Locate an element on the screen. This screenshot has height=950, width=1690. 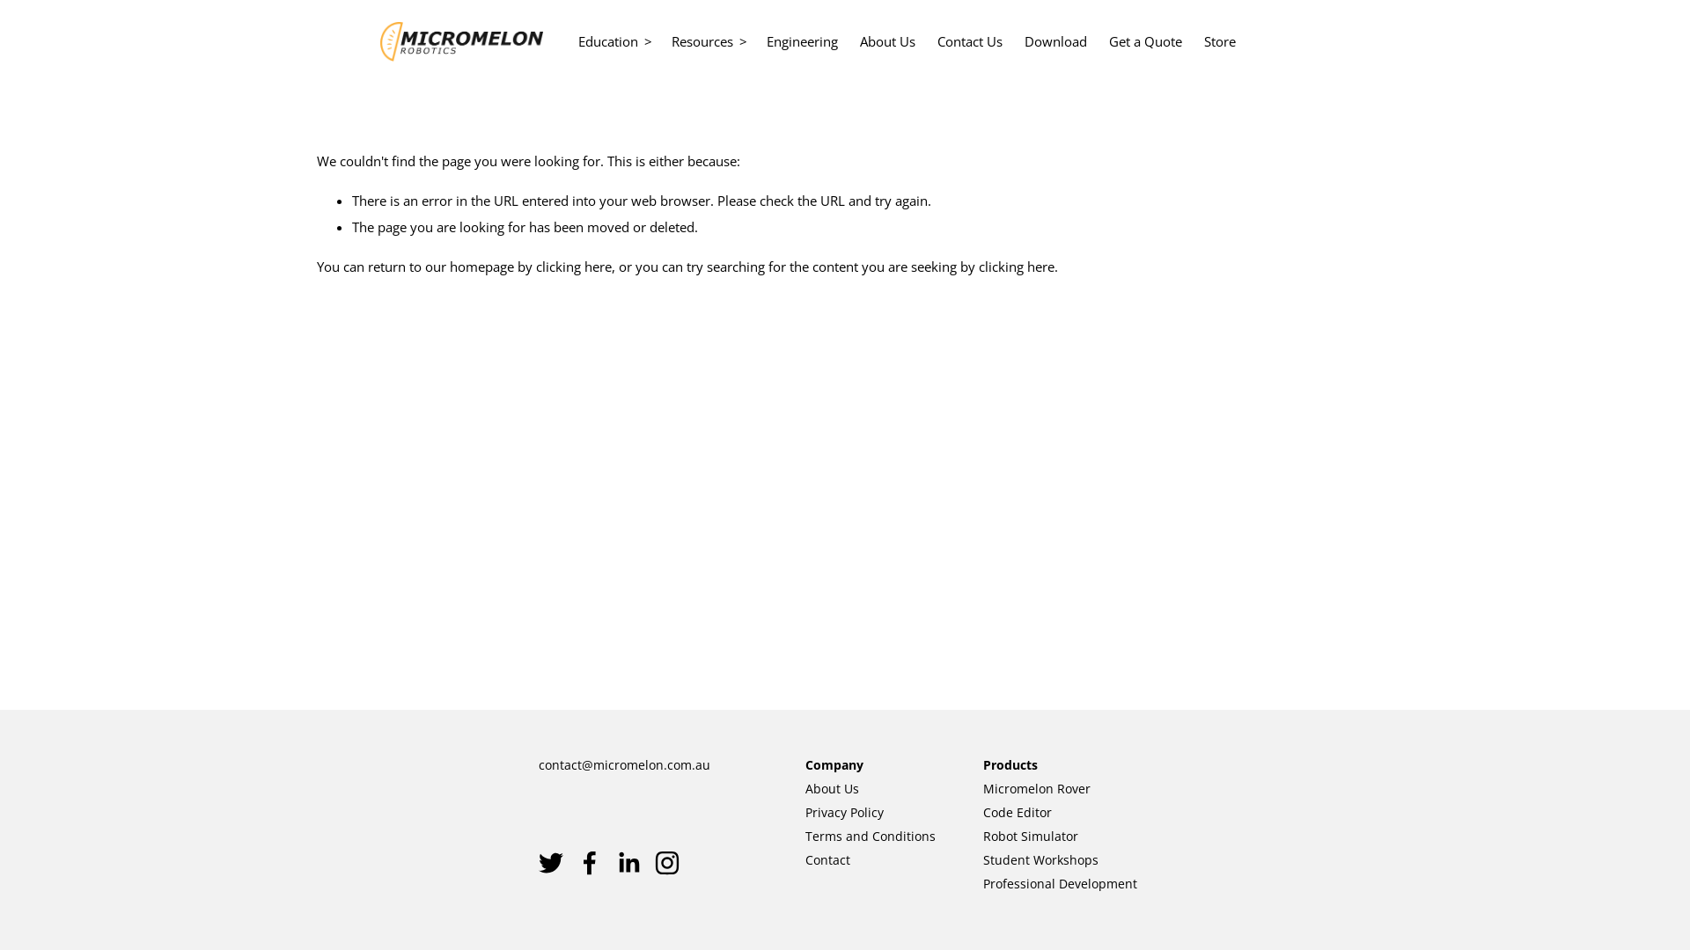
Download is located at coordinates (1056, 42).